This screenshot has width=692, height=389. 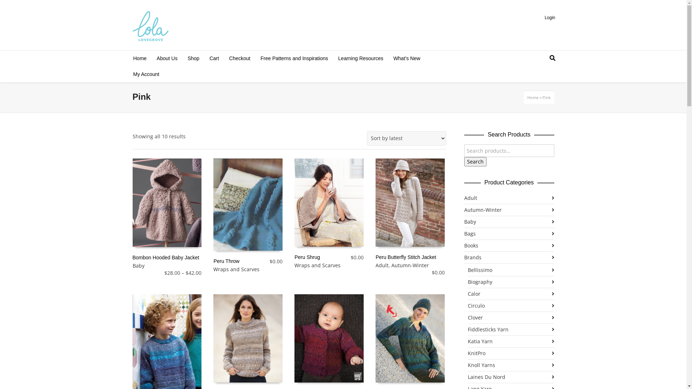 What do you see at coordinates (406, 257) in the screenshot?
I see `Peru Butterfly Stitch Jacket` at bounding box center [406, 257].